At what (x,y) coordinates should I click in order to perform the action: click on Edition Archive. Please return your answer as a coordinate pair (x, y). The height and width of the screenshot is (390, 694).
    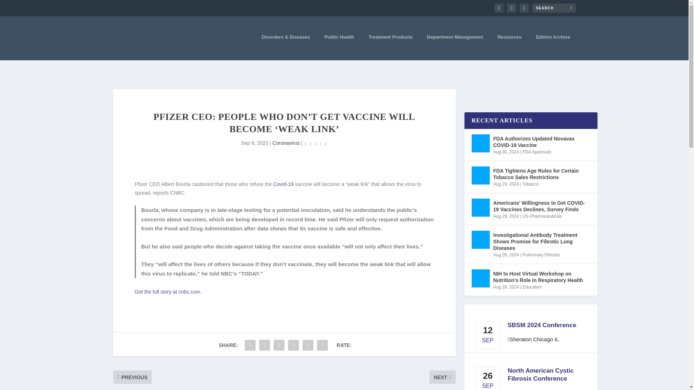
    Looking at the image, I should click on (553, 47).